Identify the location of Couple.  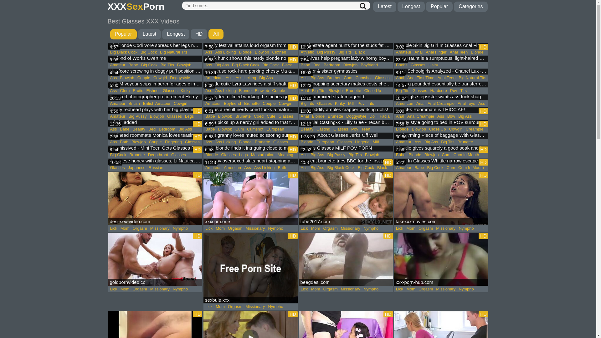
(155, 142).